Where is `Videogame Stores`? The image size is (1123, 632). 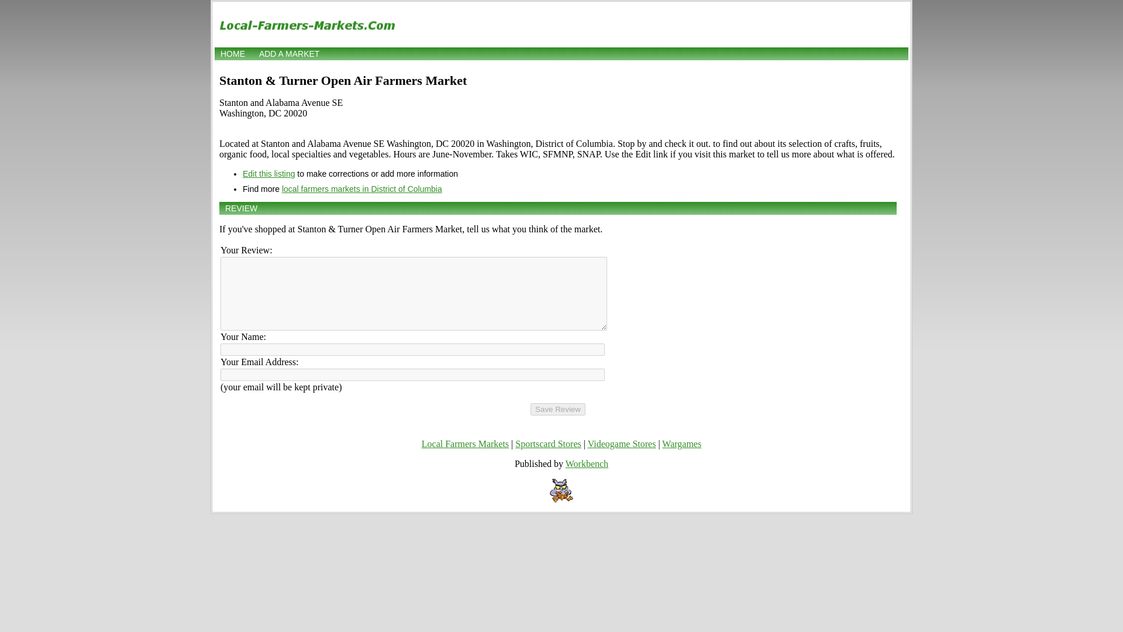
Videogame Stores is located at coordinates (621, 444).